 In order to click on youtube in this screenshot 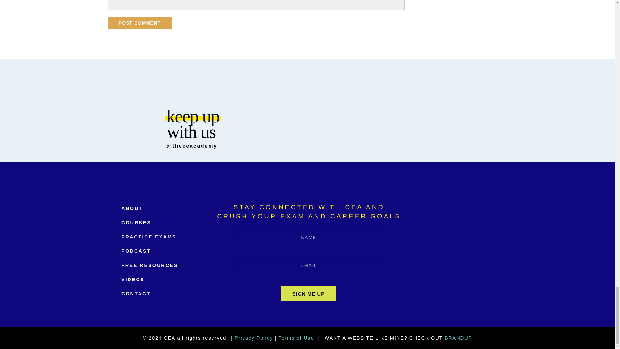, I will do `click(487, 267)`.